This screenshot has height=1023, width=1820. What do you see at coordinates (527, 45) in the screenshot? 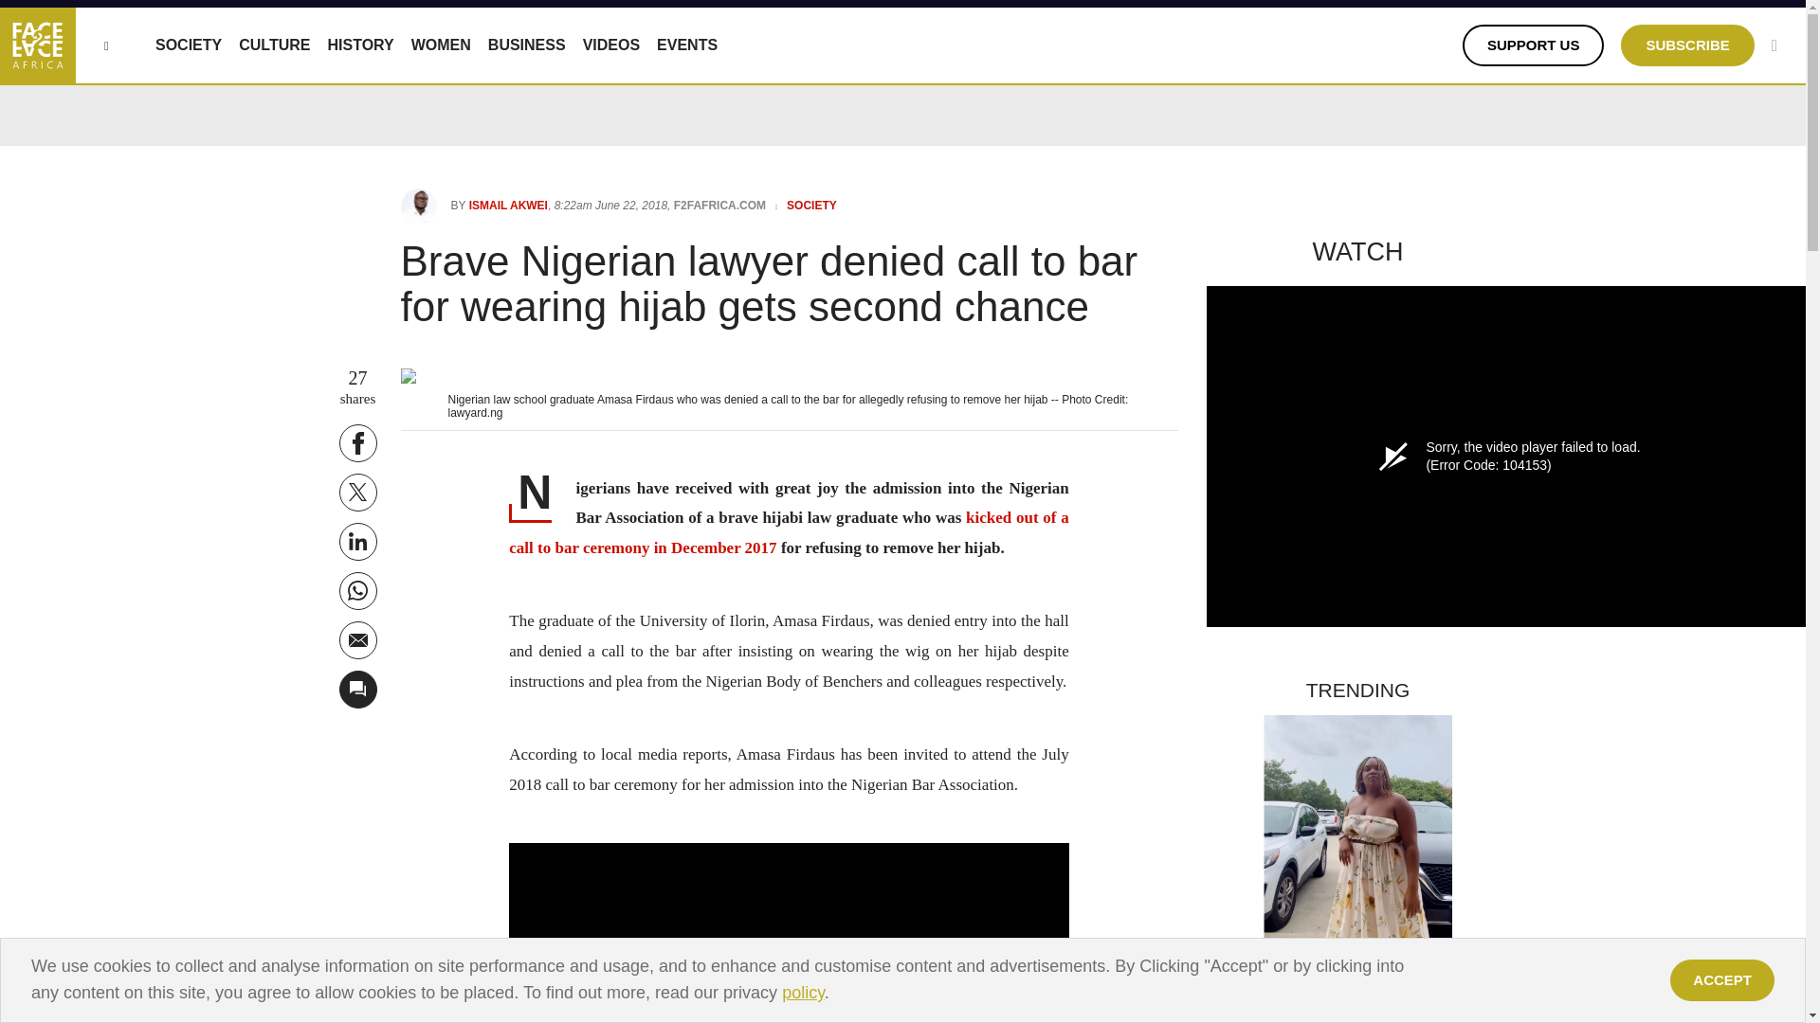
I see `BUSINESS` at bounding box center [527, 45].